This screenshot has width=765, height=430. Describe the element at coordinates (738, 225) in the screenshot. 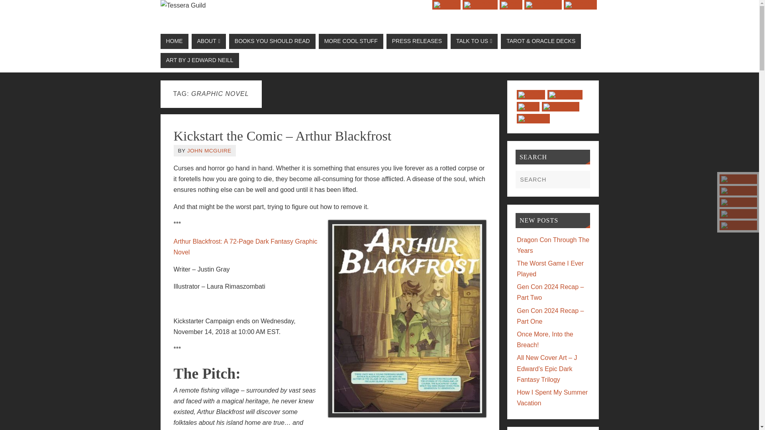

I see `Amazon` at that location.